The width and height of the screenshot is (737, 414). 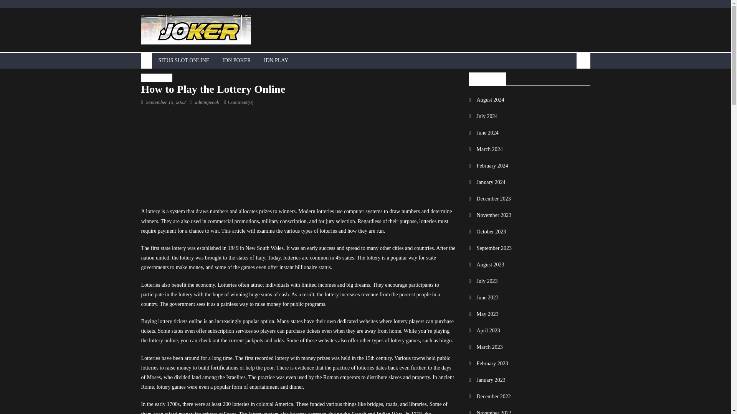 What do you see at coordinates (166, 102) in the screenshot?
I see `September 15, 2022` at bounding box center [166, 102].